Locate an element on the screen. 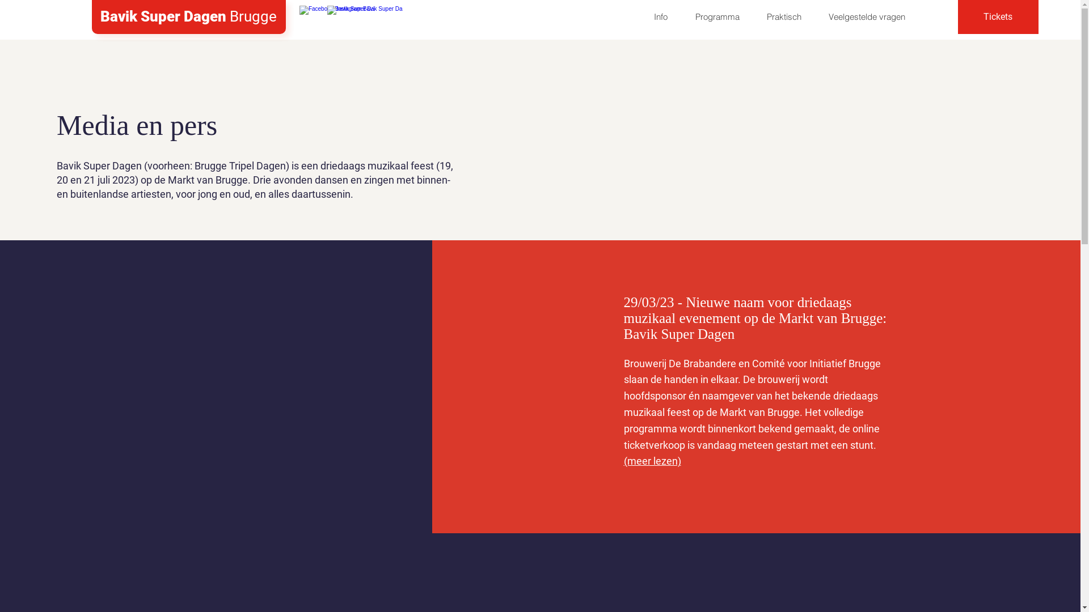 This screenshot has height=612, width=1089. Bavik Super Dagen Brugge is located at coordinates (188, 17).